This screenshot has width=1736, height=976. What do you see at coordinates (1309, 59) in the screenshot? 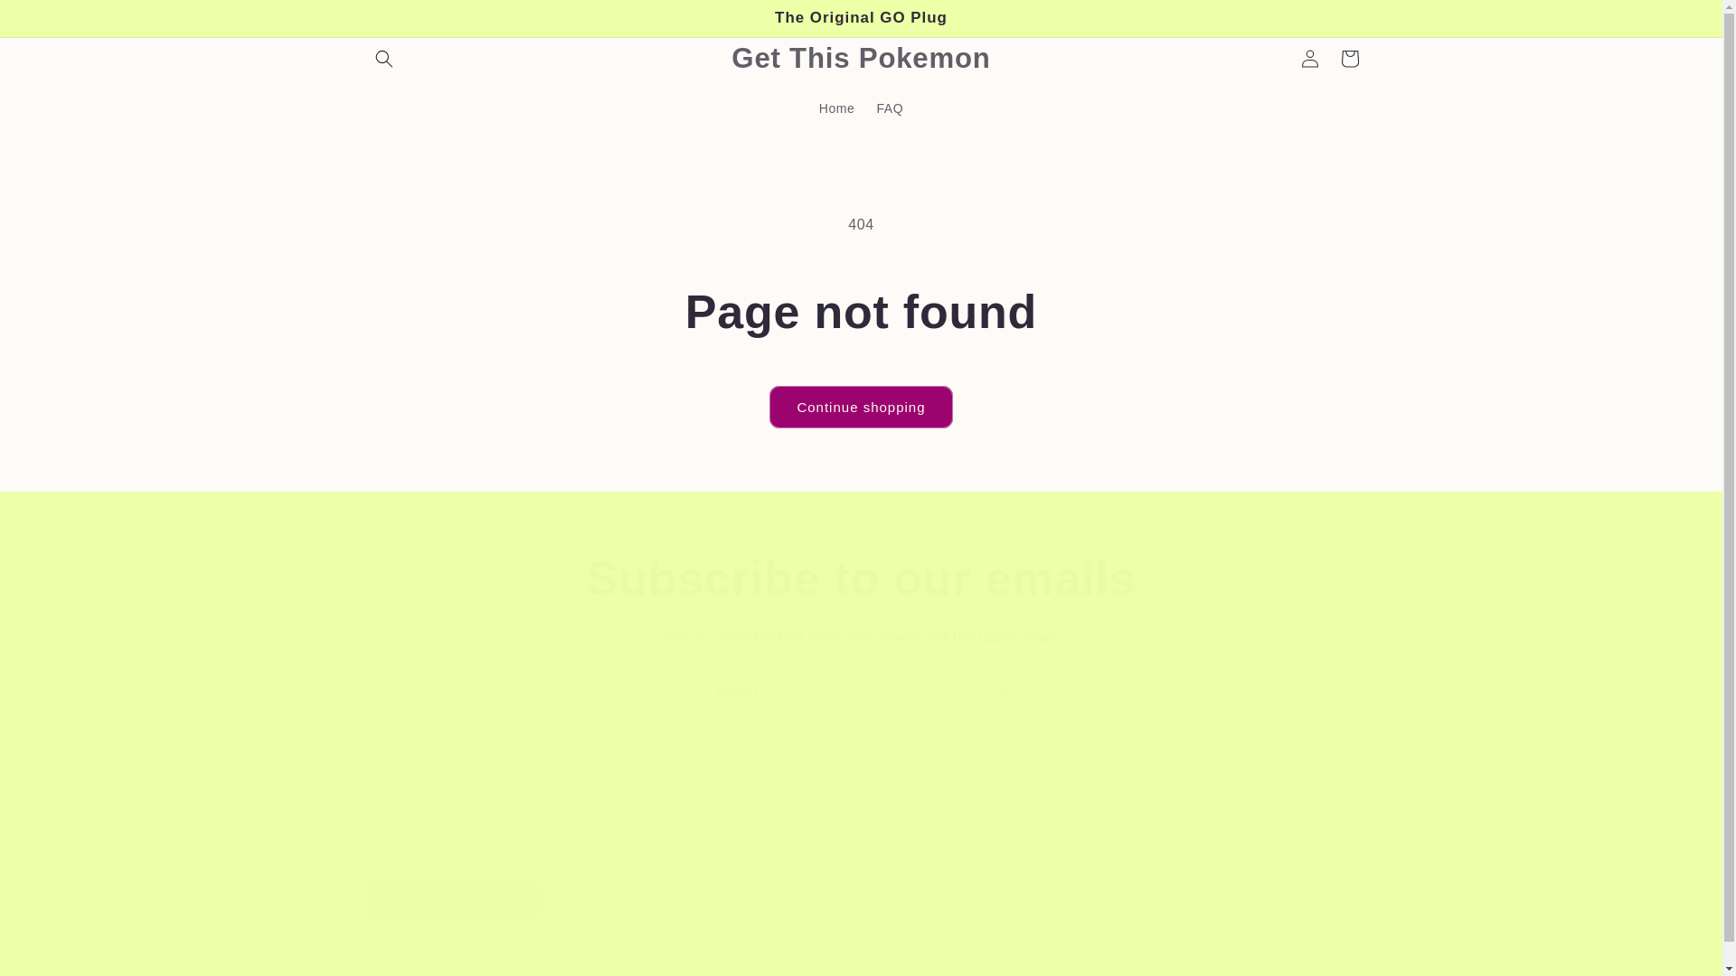
I see `Log in` at bounding box center [1309, 59].